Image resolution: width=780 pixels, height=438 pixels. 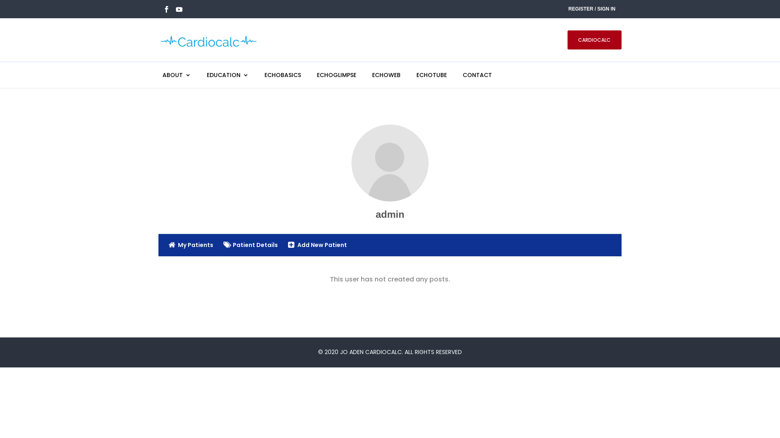 What do you see at coordinates (283, 75) in the screenshot?
I see `ECHOBASICS` at bounding box center [283, 75].